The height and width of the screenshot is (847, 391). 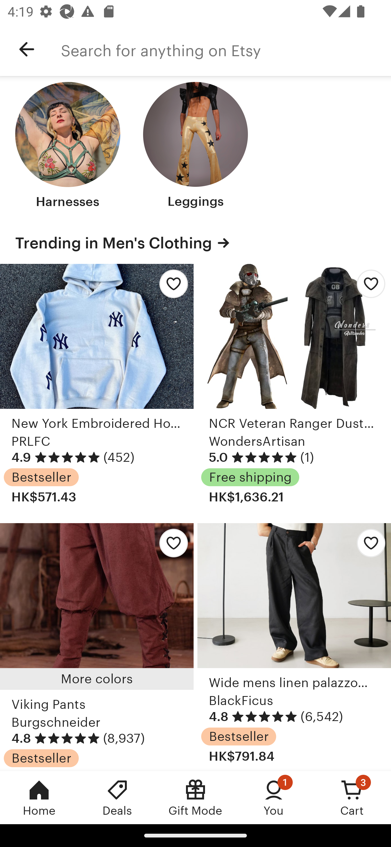 What do you see at coordinates (195, 146) in the screenshot?
I see `Leggings` at bounding box center [195, 146].